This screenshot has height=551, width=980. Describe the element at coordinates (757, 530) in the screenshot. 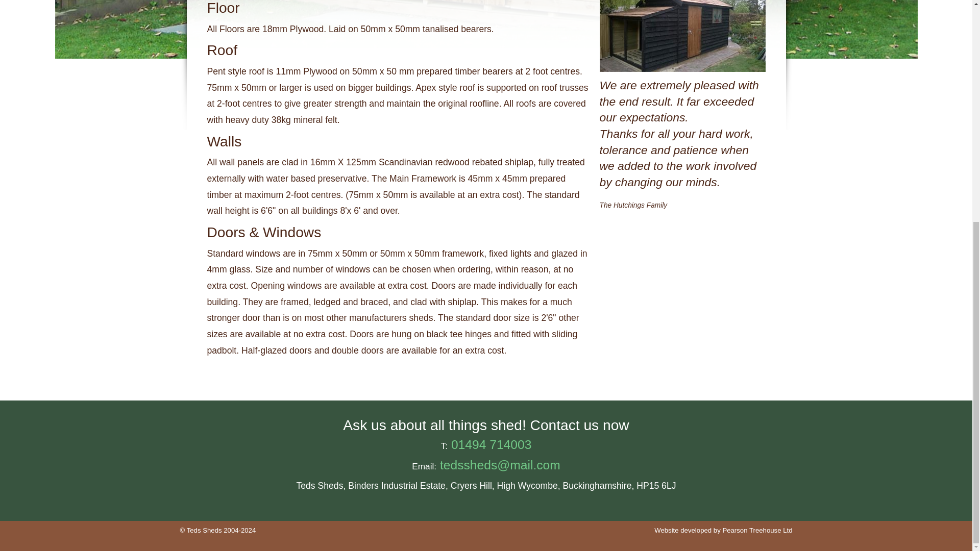

I see `Pearson Treehouse Ltd` at that location.